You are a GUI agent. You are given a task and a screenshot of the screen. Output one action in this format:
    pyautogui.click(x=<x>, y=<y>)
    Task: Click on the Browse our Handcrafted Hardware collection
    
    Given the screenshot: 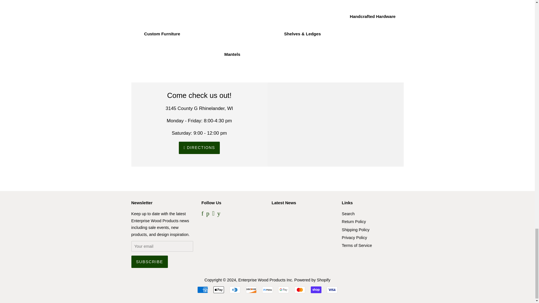 What is the action you would take?
    pyautogui.click(x=373, y=15)
    